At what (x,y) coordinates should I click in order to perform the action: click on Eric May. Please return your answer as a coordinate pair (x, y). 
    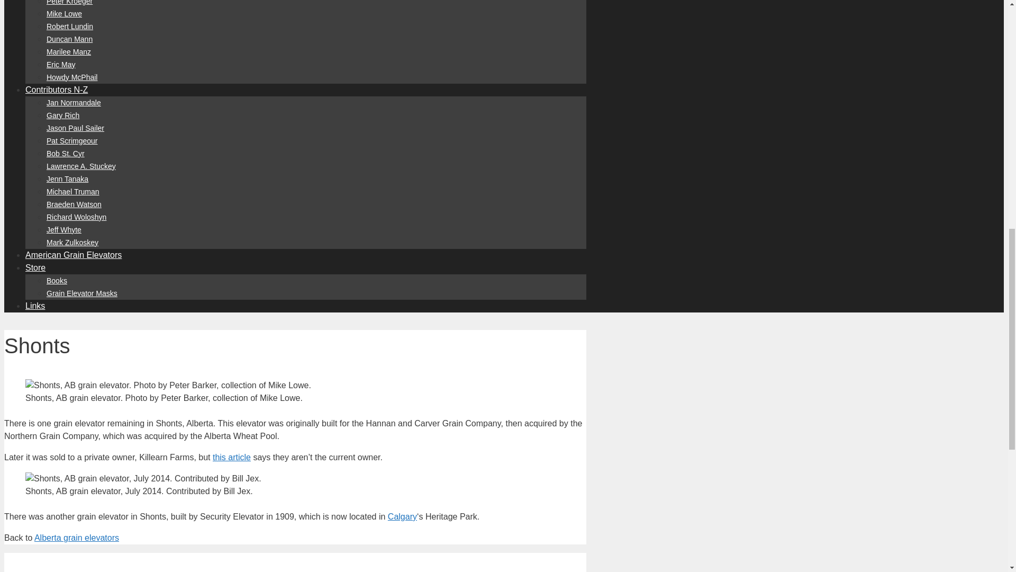
    Looking at the image, I should click on (61, 65).